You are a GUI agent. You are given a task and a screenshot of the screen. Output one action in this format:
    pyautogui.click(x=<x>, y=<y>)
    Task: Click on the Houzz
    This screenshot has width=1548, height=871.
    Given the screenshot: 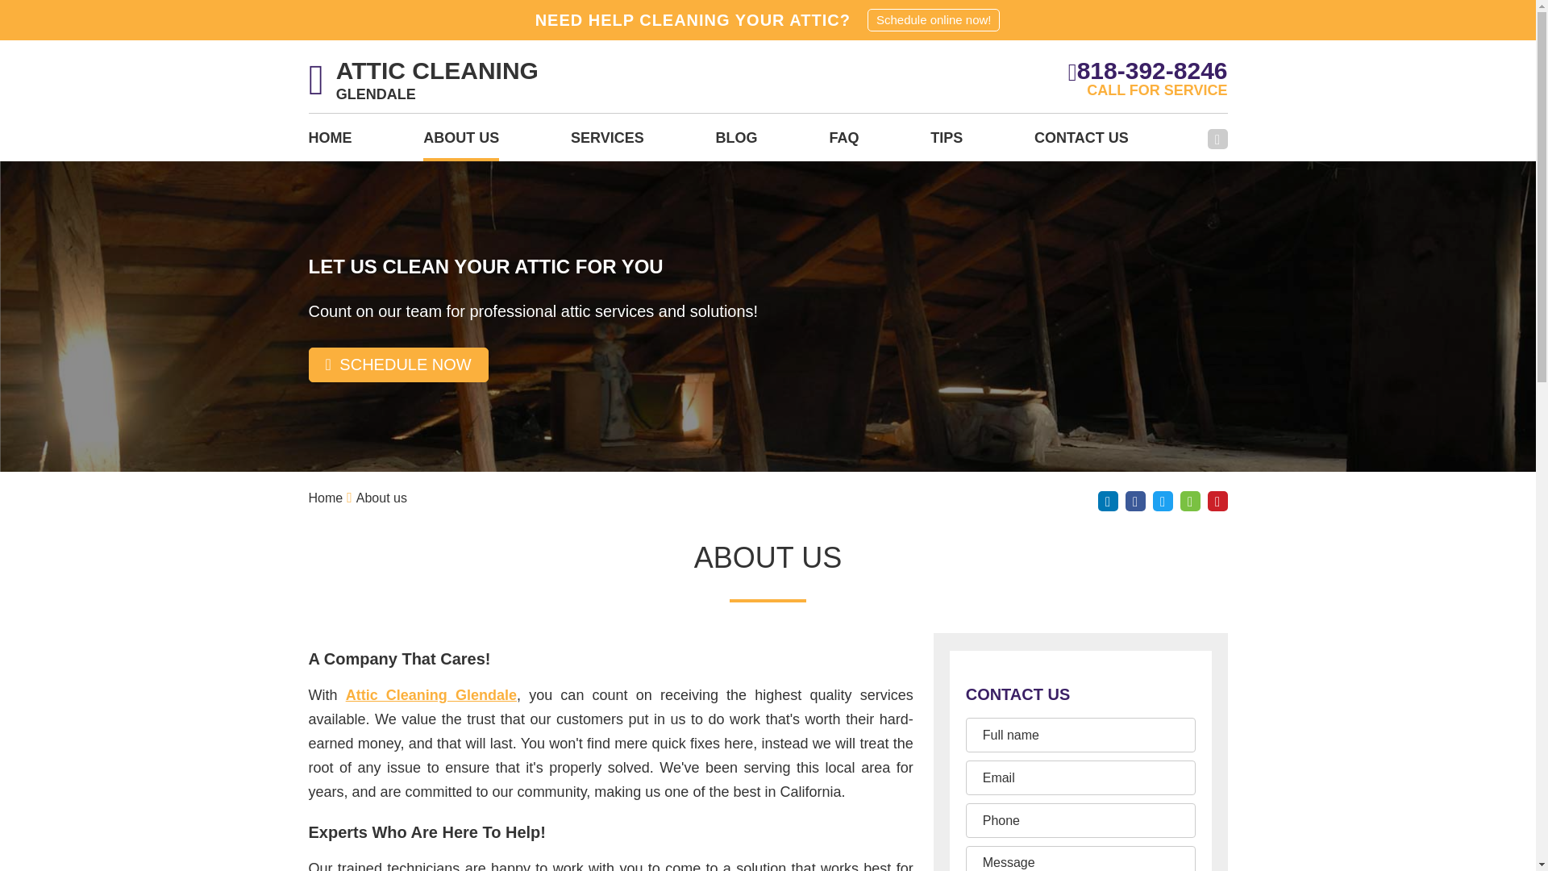 What is the action you would take?
    pyautogui.click(x=1190, y=501)
    